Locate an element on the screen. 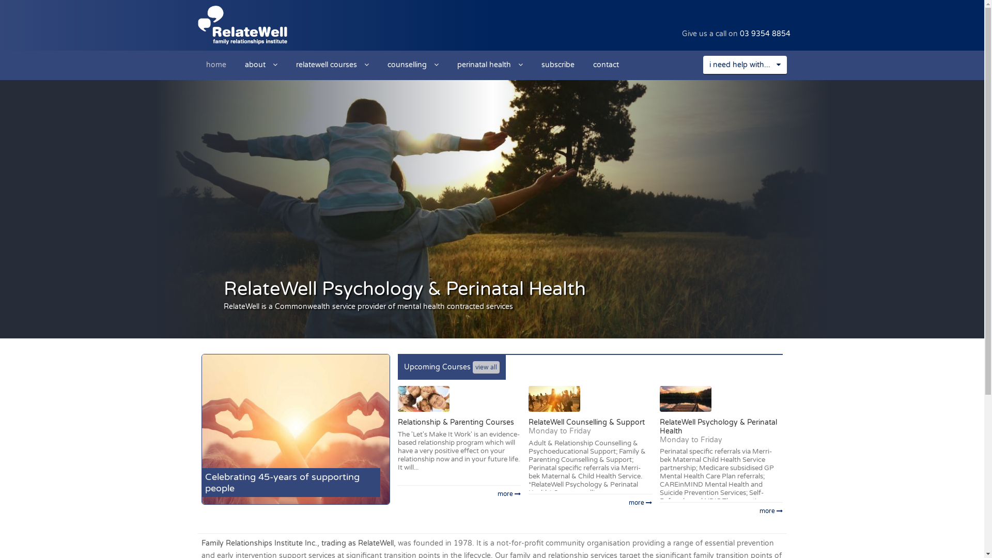  about is located at coordinates (261, 64).